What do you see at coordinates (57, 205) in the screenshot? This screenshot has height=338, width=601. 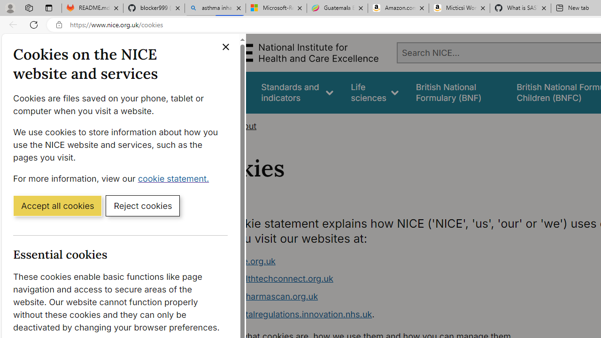 I see `Accept all cookies` at bounding box center [57, 205].